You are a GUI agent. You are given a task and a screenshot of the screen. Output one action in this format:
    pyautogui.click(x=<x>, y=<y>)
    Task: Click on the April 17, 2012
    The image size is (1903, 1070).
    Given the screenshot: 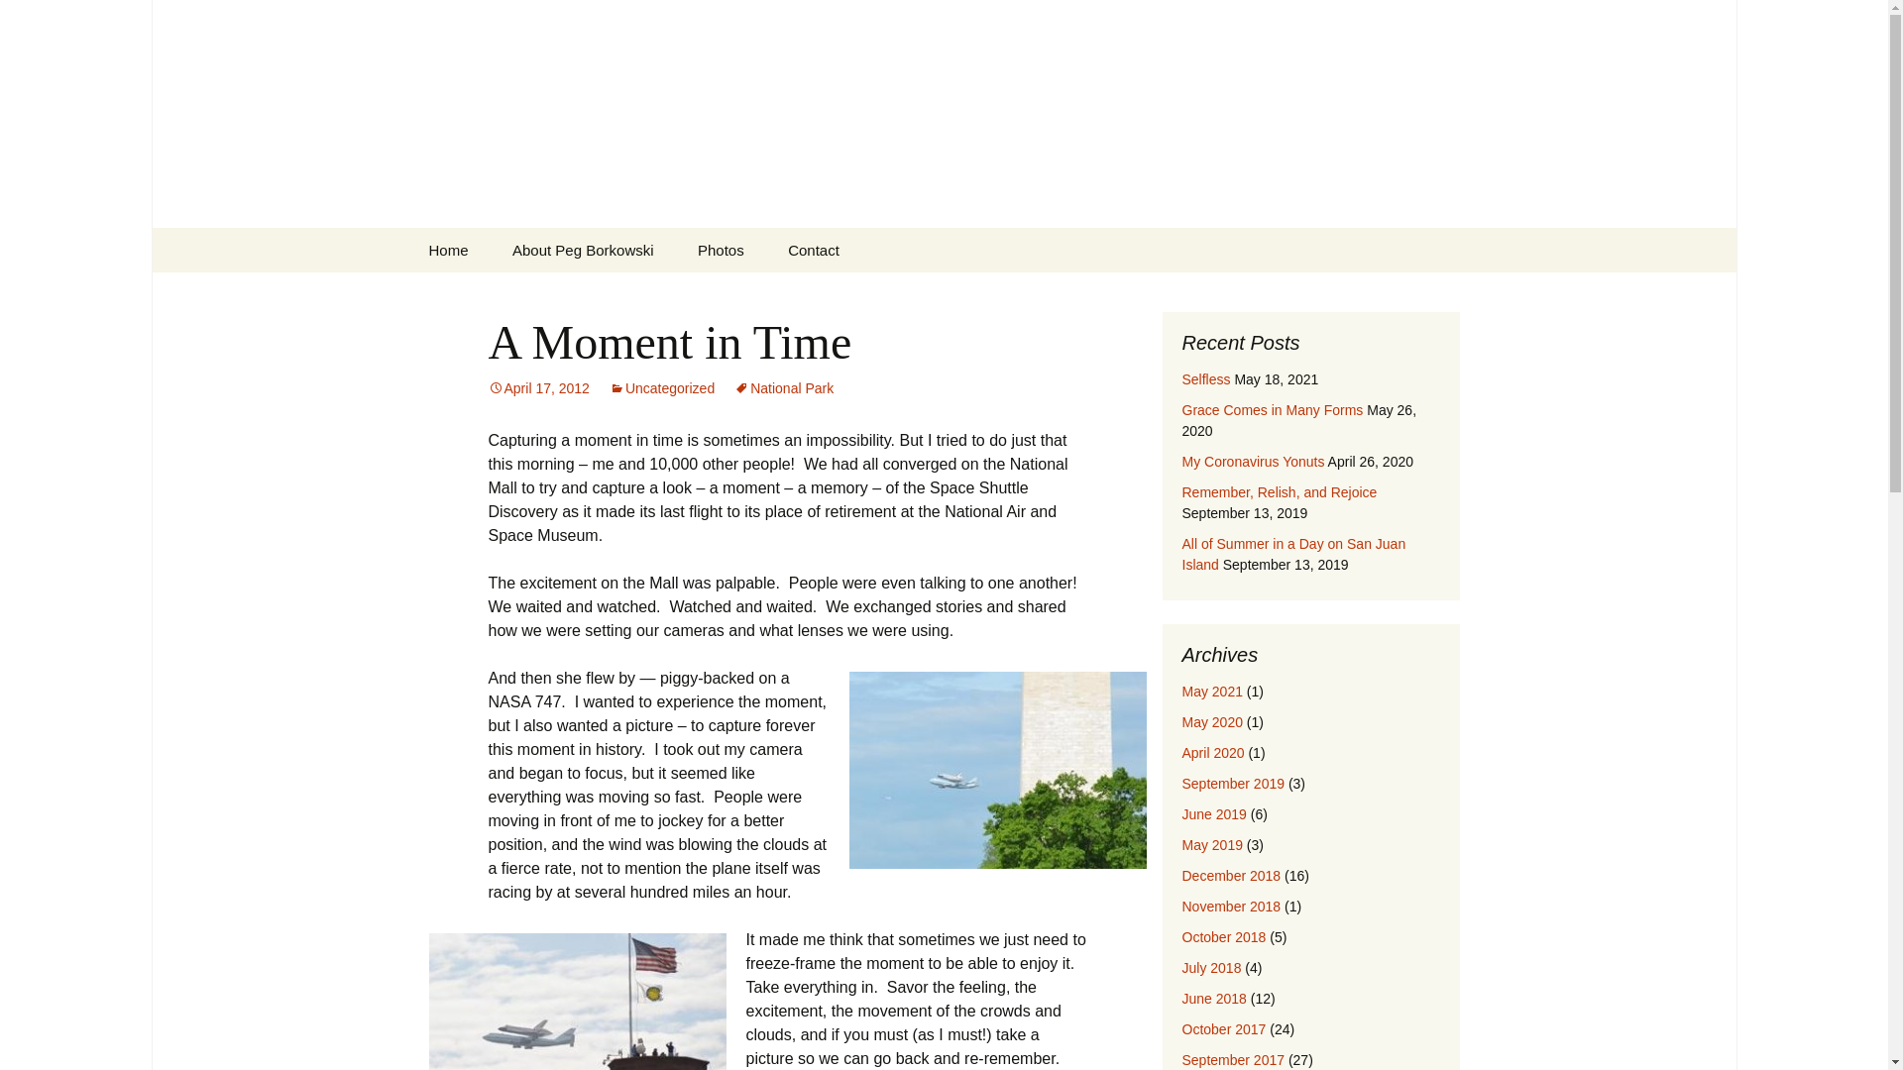 What is the action you would take?
    pyautogui.click(x=537, y=388)
    